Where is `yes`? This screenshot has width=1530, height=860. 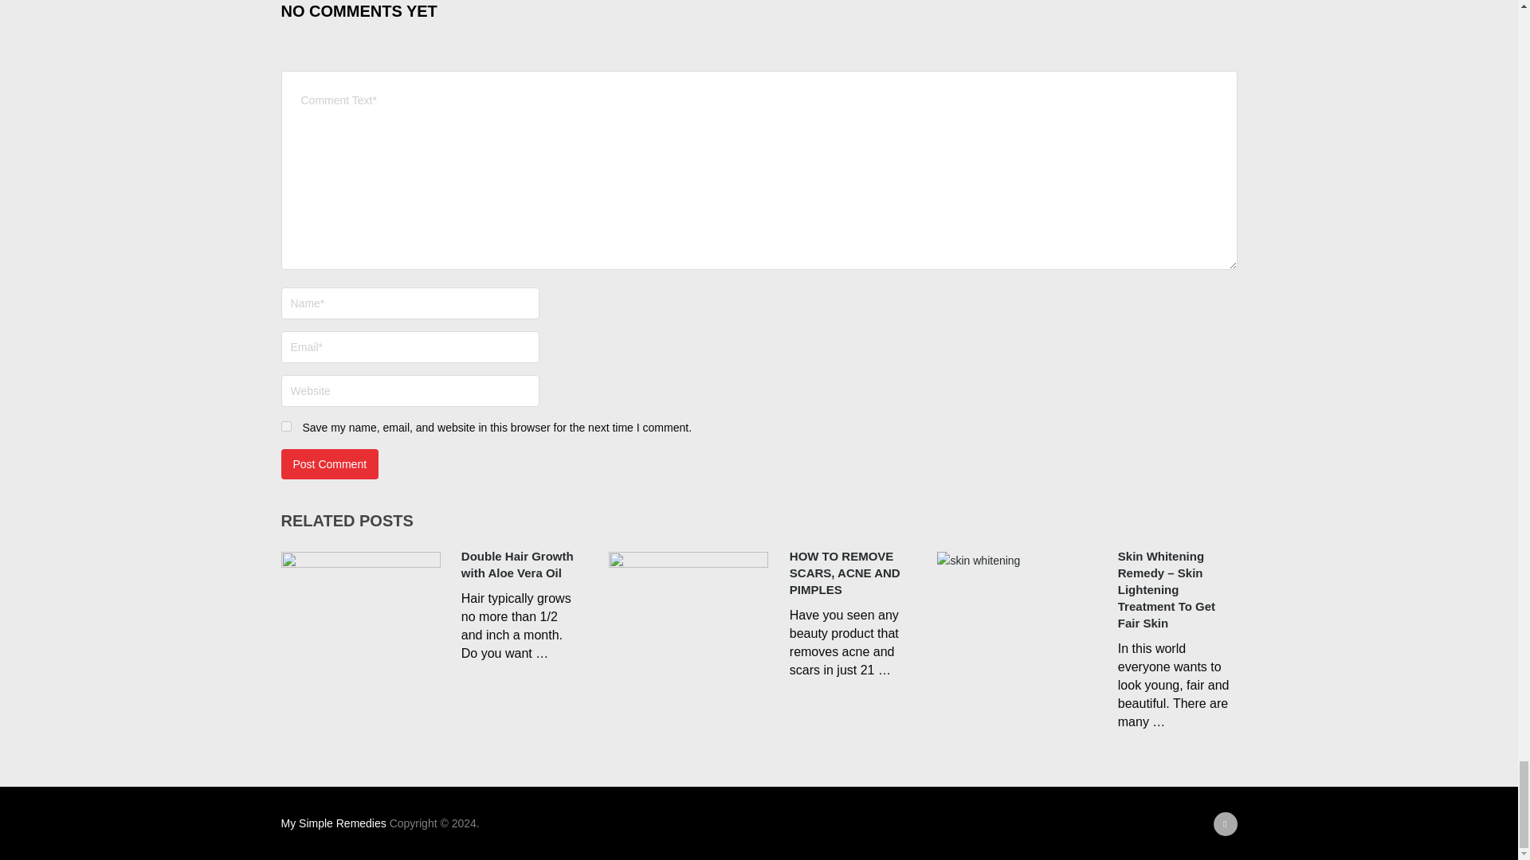
yes is located at coordinates (285, 427).